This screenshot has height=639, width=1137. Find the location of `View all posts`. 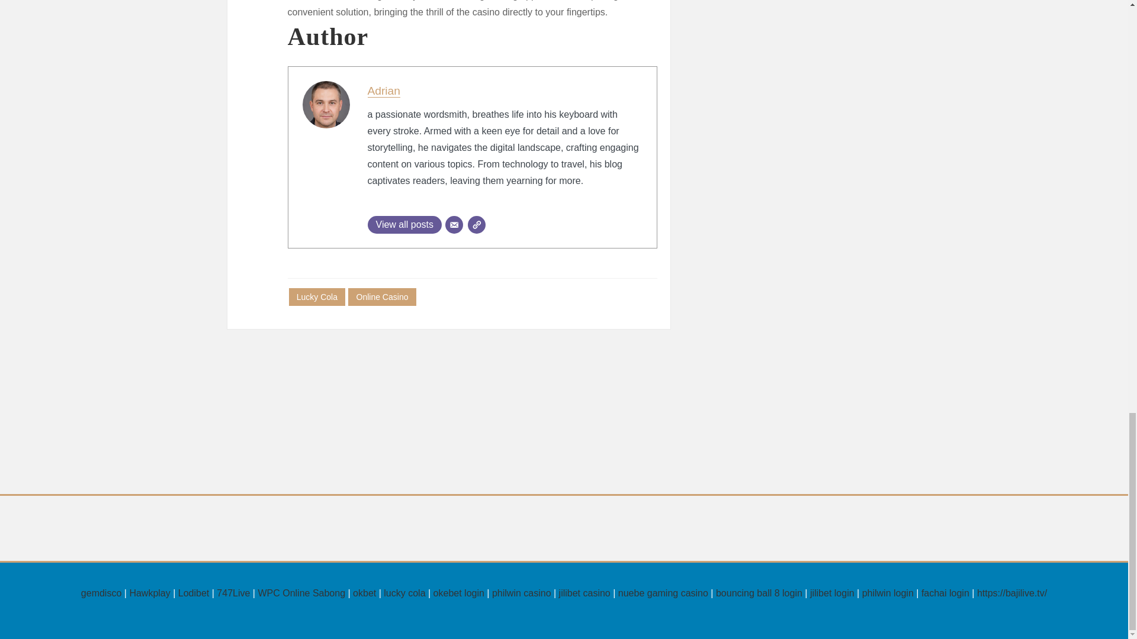

View all posts is located at coordinates (404, 225).